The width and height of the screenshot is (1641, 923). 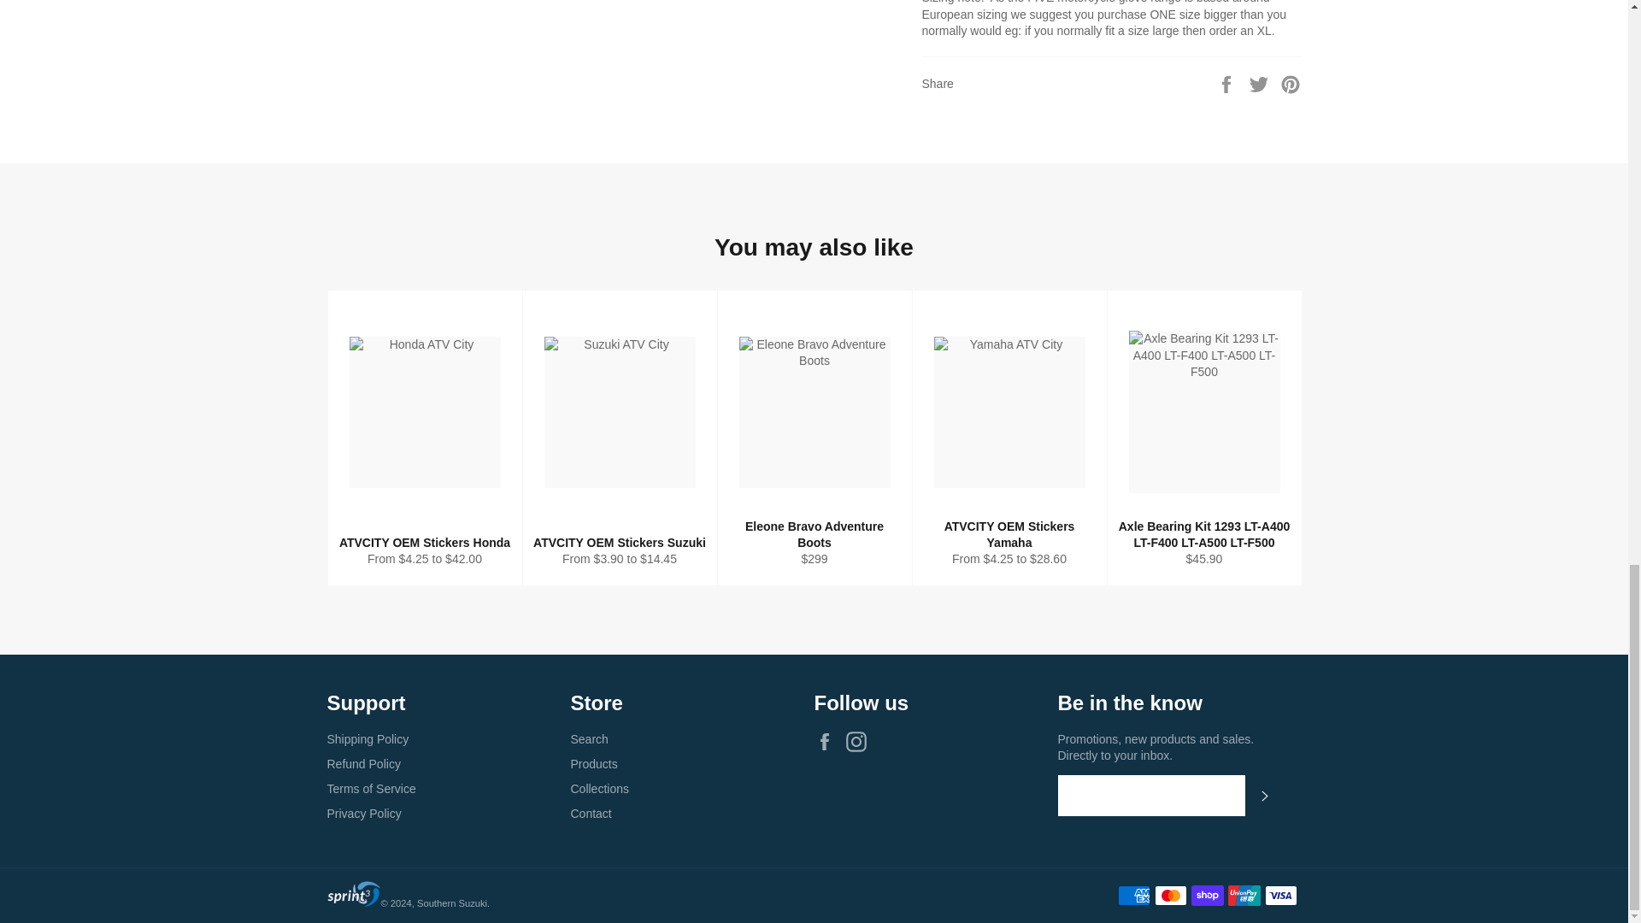 What do you see at coordinates (1261, 83) in the screenshot?
I see `Tweet on Twitter` at bounding box center [1261, 83].